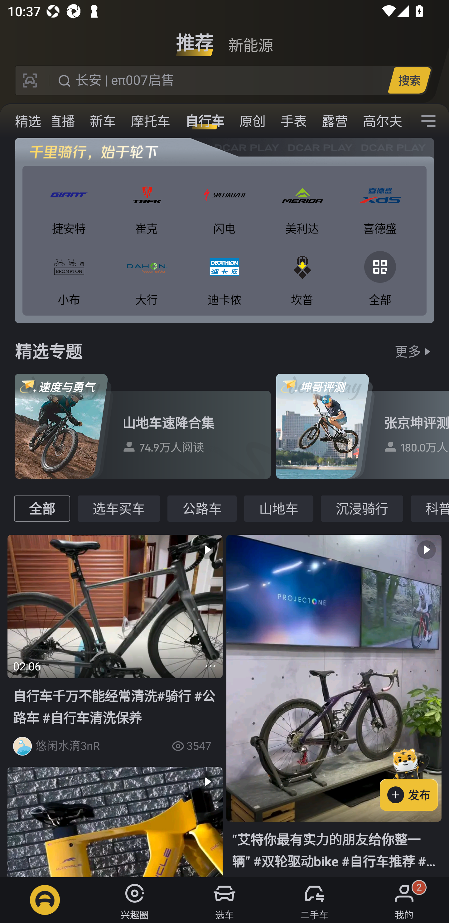 Image resolution: width=449 pixels, height=923 pixels. Describe the element at coordinates (143, 426) in the screenshot. I see `速度与勇气 山地车速降合集  74.9万人阅读` at that location.